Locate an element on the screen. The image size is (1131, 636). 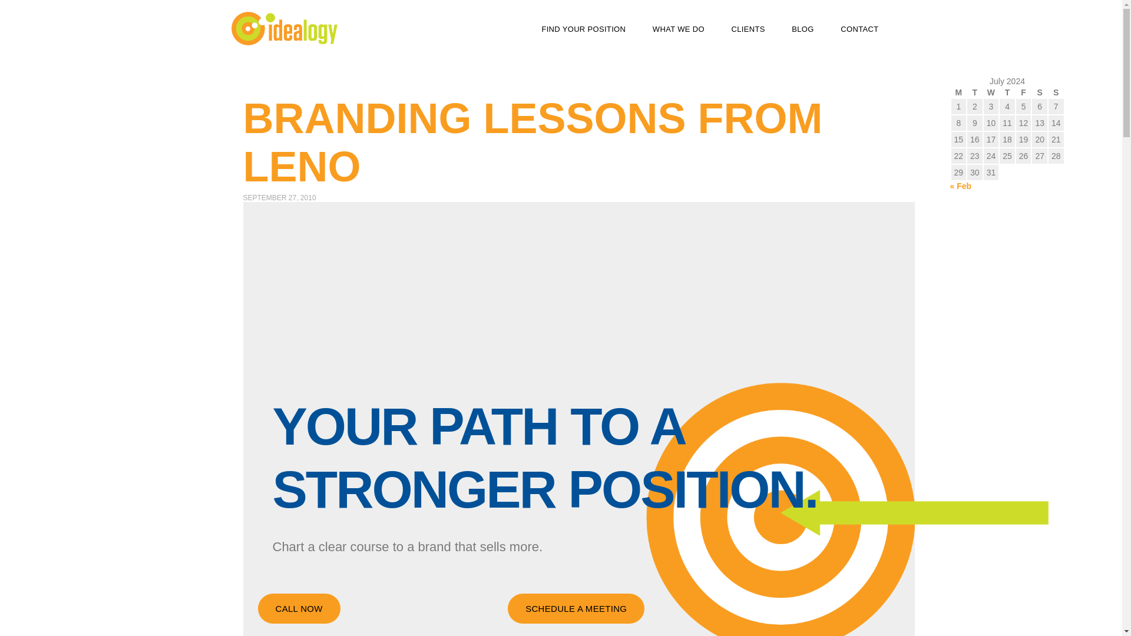
Sunday is located at coordinates (1056, 92).